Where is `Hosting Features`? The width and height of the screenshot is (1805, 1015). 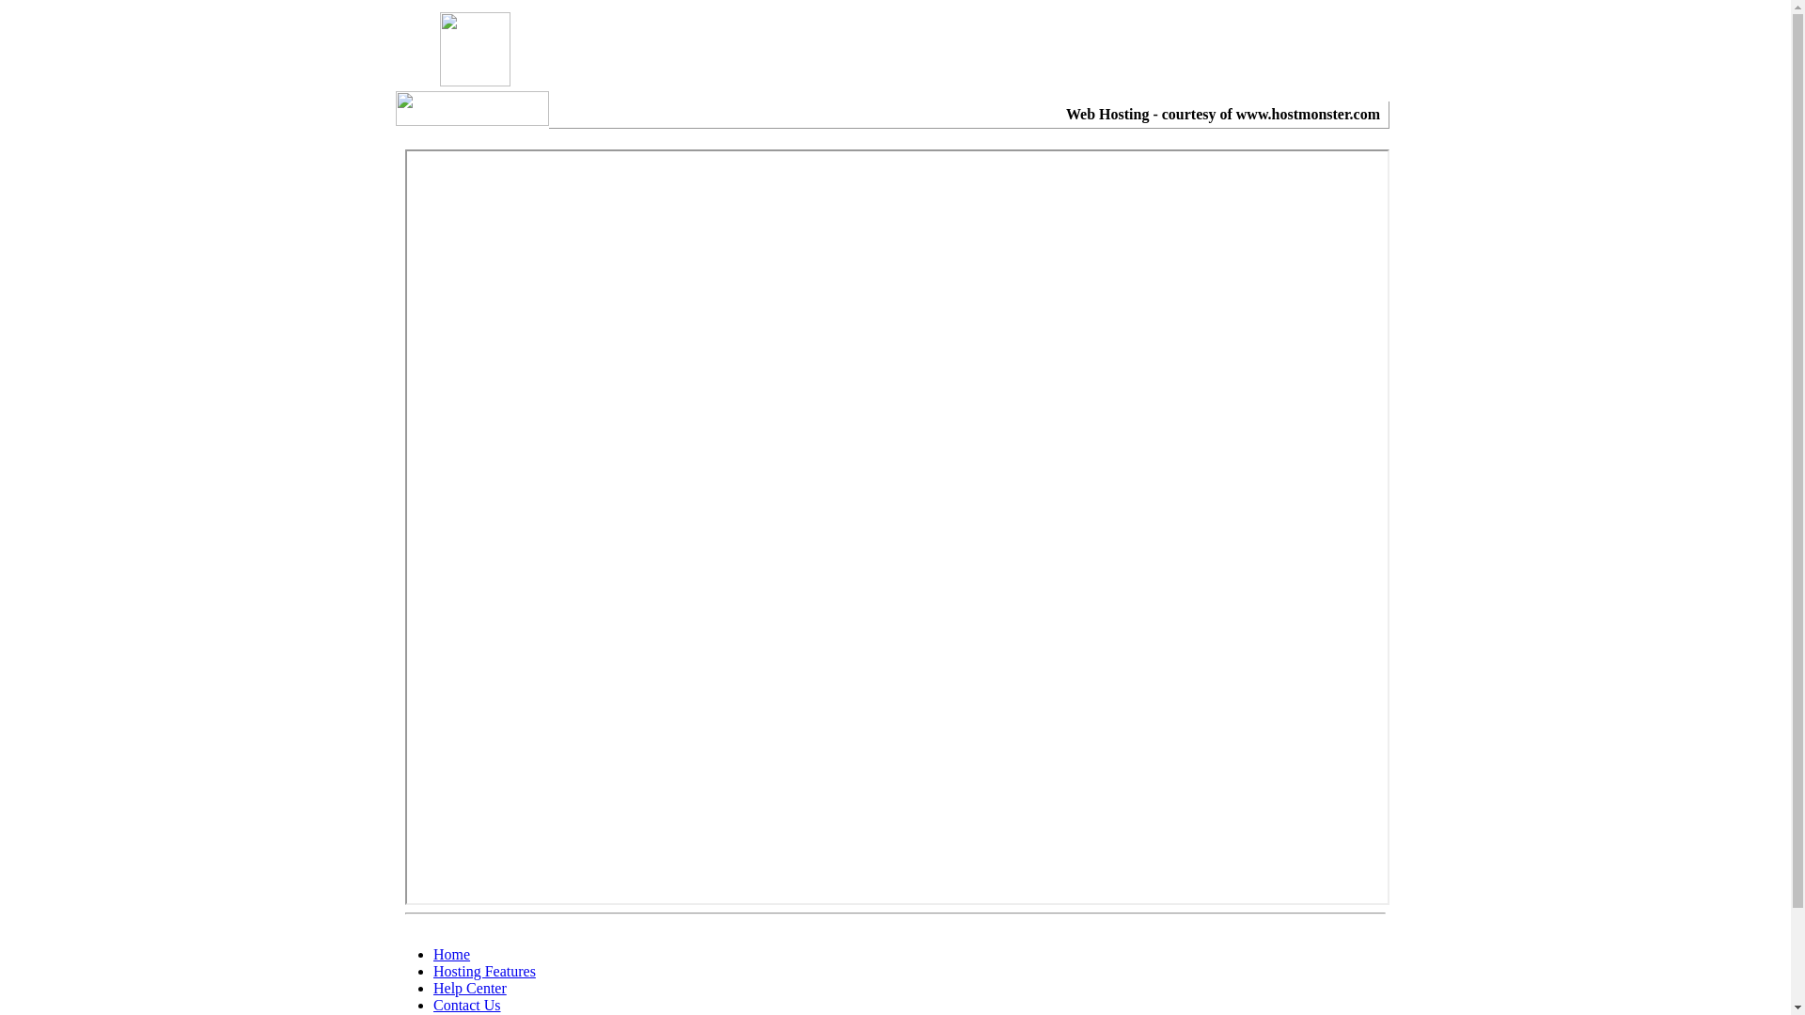 Hosting Features is located at coordinates (485, 972).